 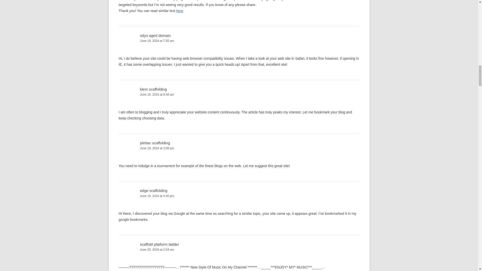 What do you see at coordinates (239, 196) in the screenshot?
I see `June 19, 2024 at 4:40 pm` at bounding box center [239, 196].